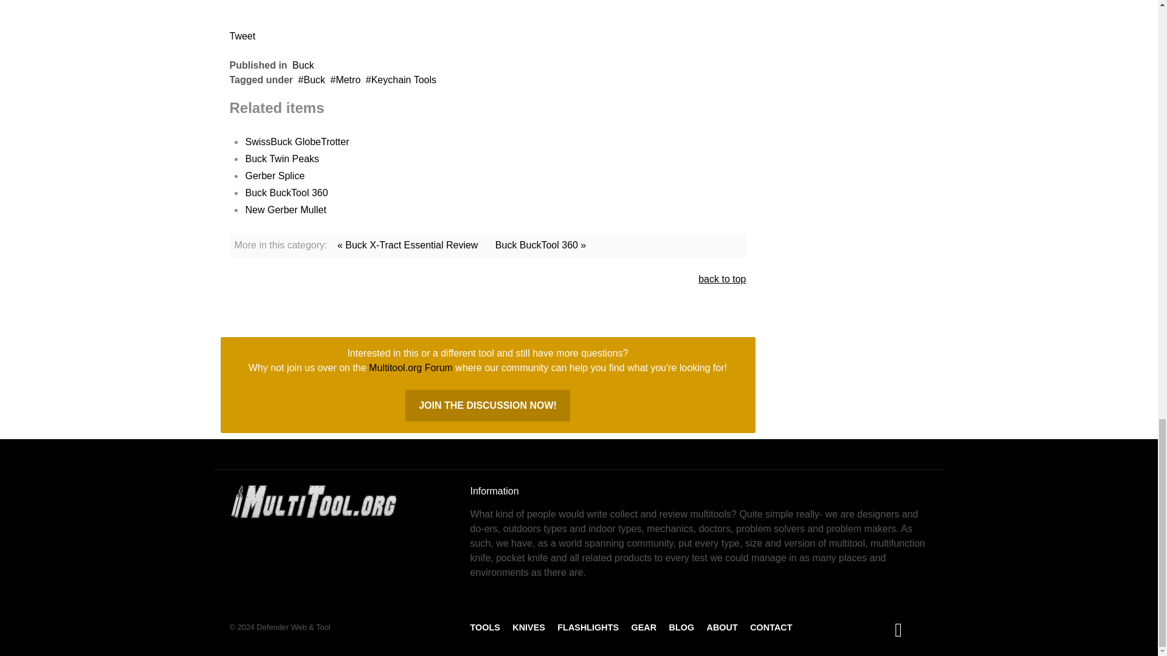  I want to click on Tools, so click(485, 627).